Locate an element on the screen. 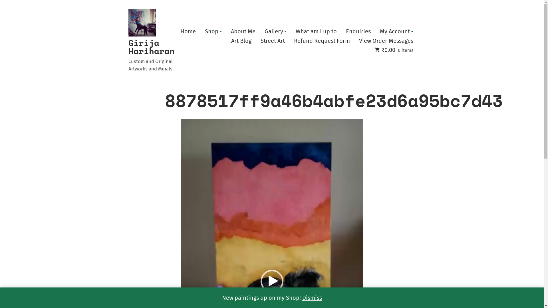 Image resolution: width=548 pixels, height=308 pixels. Home is located at coordinates (188, 32).